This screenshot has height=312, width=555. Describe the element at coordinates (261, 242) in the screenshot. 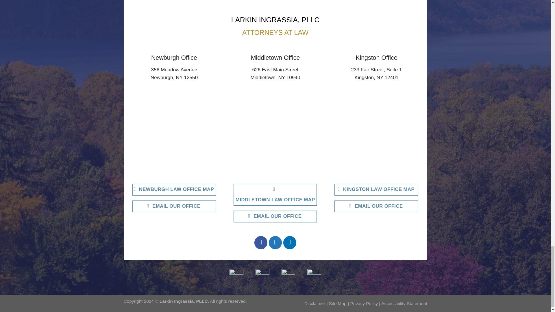

I see `Follow on Facebook` at that location.